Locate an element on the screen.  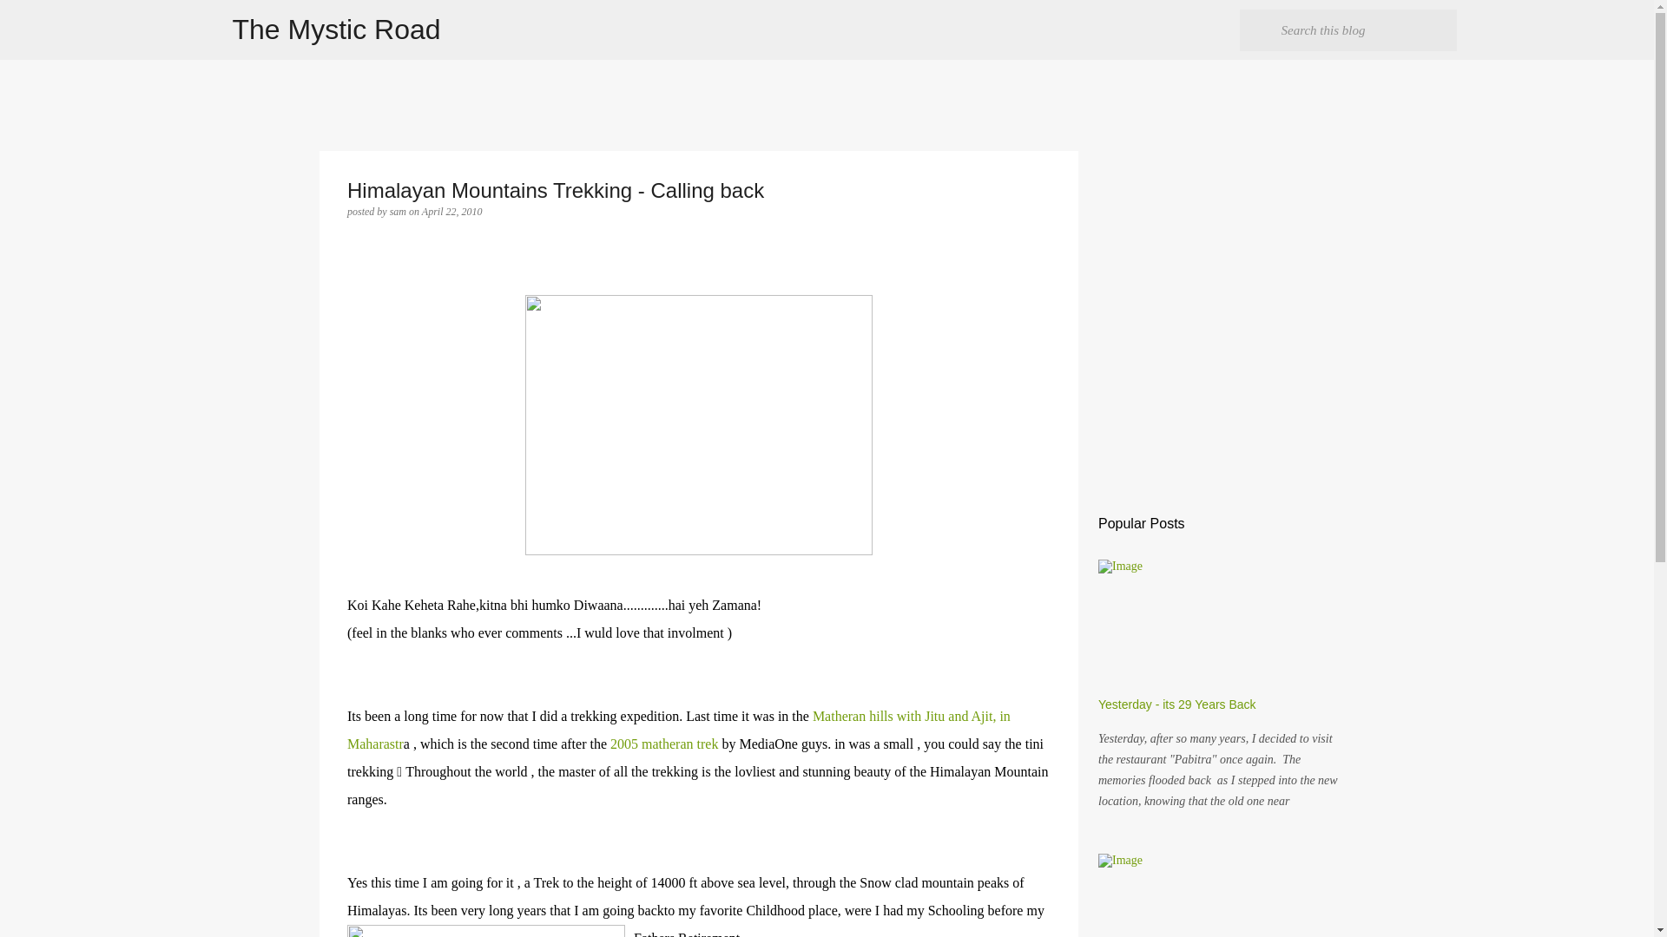
Matheran hills with Jitu and Ajit, in Maharastr is located at coordinates (678, 730).